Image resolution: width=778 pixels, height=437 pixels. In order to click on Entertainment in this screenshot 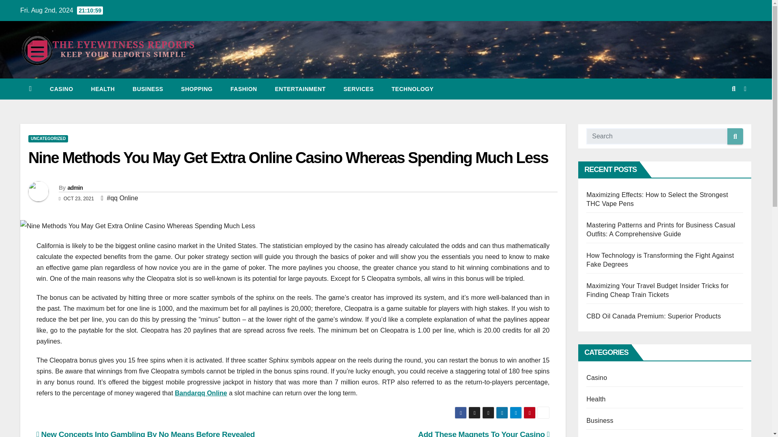, I will do `click(300, 89)`.